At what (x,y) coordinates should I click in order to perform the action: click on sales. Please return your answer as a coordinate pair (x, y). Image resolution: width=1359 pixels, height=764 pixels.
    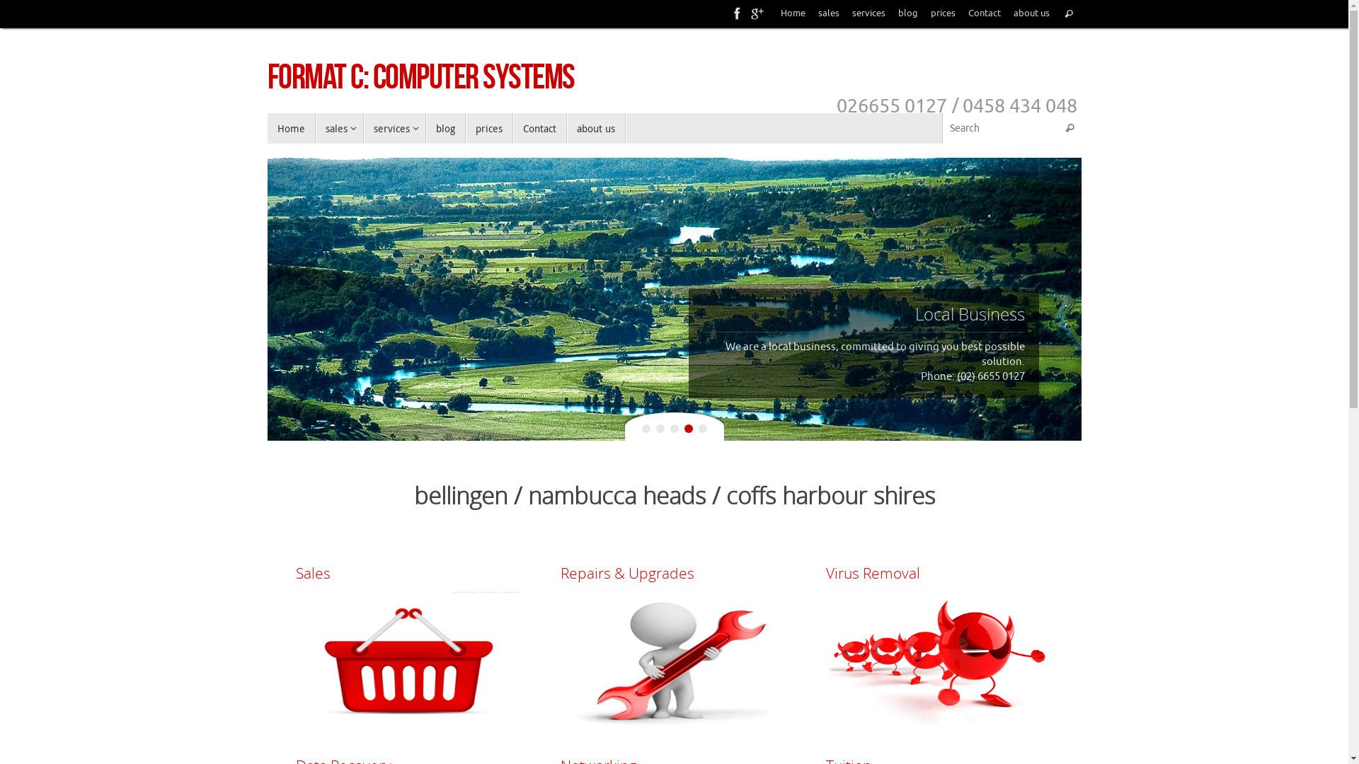
    Looking at the image, I should click on (829, 14).